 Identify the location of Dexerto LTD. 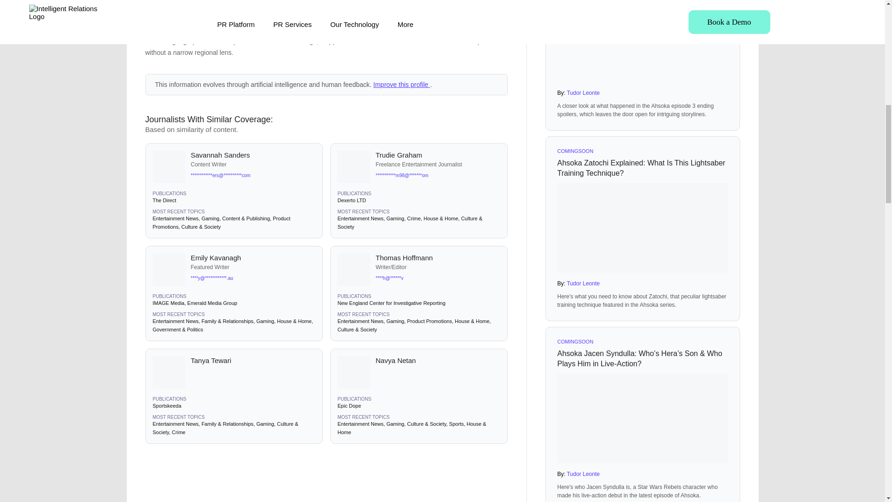
(351, 200).